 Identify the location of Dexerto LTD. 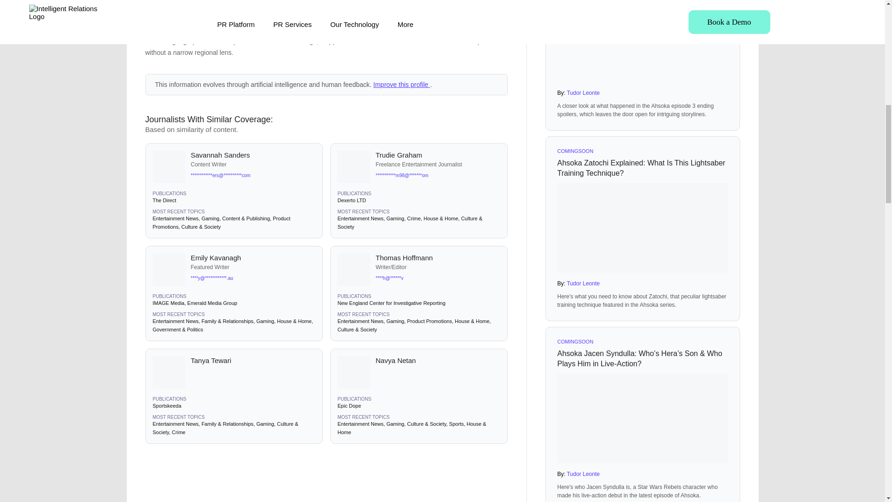
(351, 200).